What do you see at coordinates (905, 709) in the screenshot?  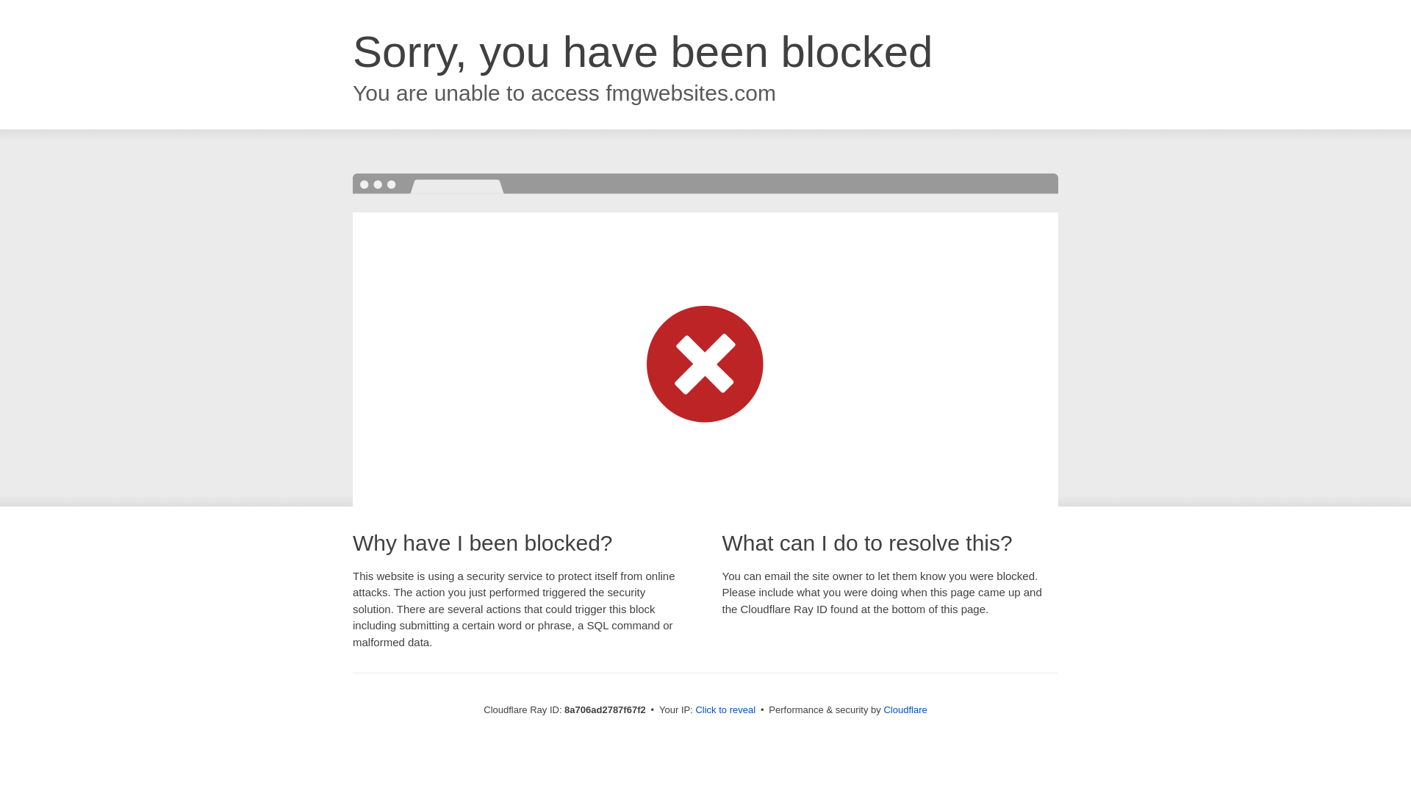 I see `Cloudflare` at bounding box center [905, 709].